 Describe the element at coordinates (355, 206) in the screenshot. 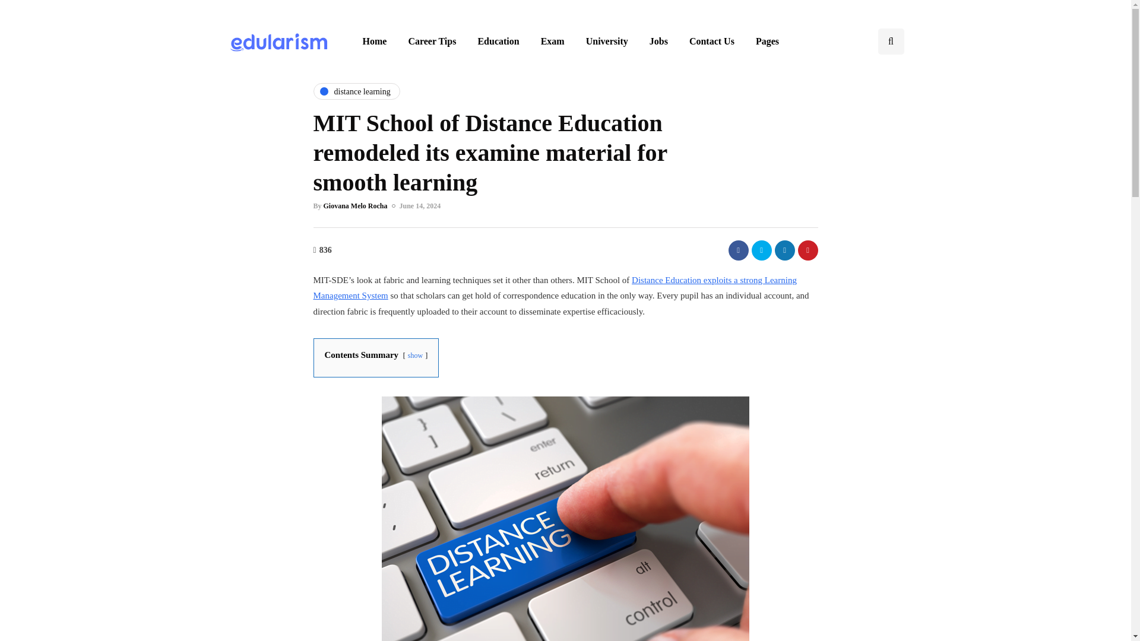

I see `Posts by Giovana Melo Rocha` at that location.